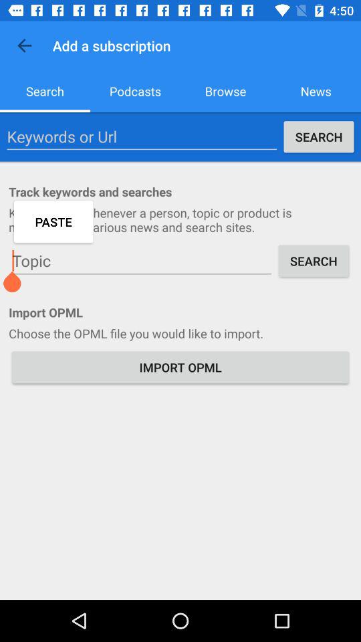 The height and width of the screenshot is (642, 361). What do you see at coordinates (135, 91) in the screenshot?
I see `turn off icon to the left of the browse item` at bounding box center [135, 91].